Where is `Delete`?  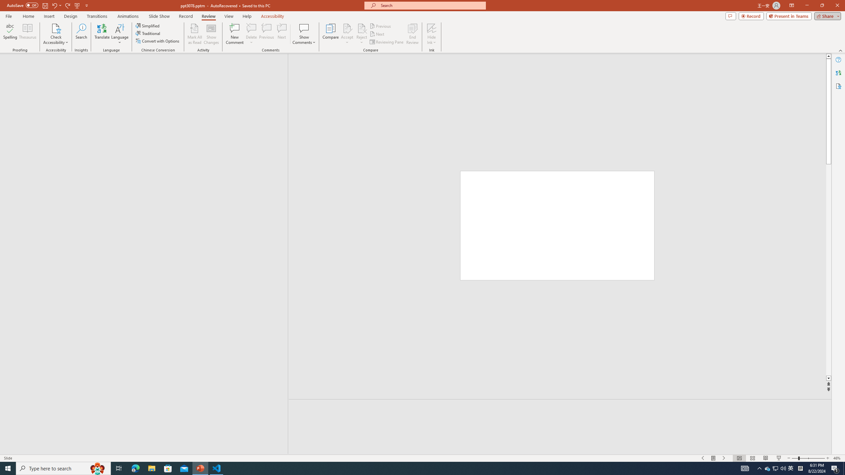 Delete is located at coordinates (251, 34).